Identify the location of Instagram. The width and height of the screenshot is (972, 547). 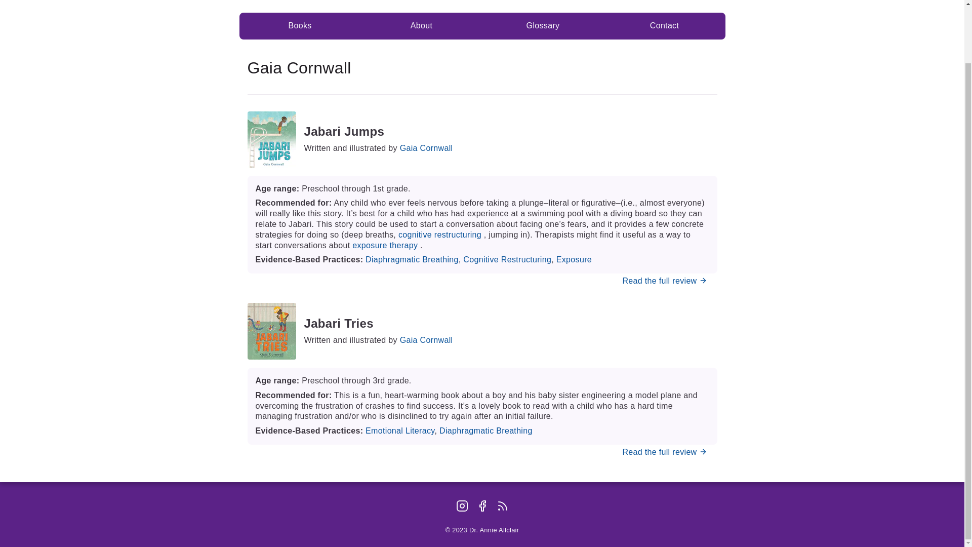
(462, 506).